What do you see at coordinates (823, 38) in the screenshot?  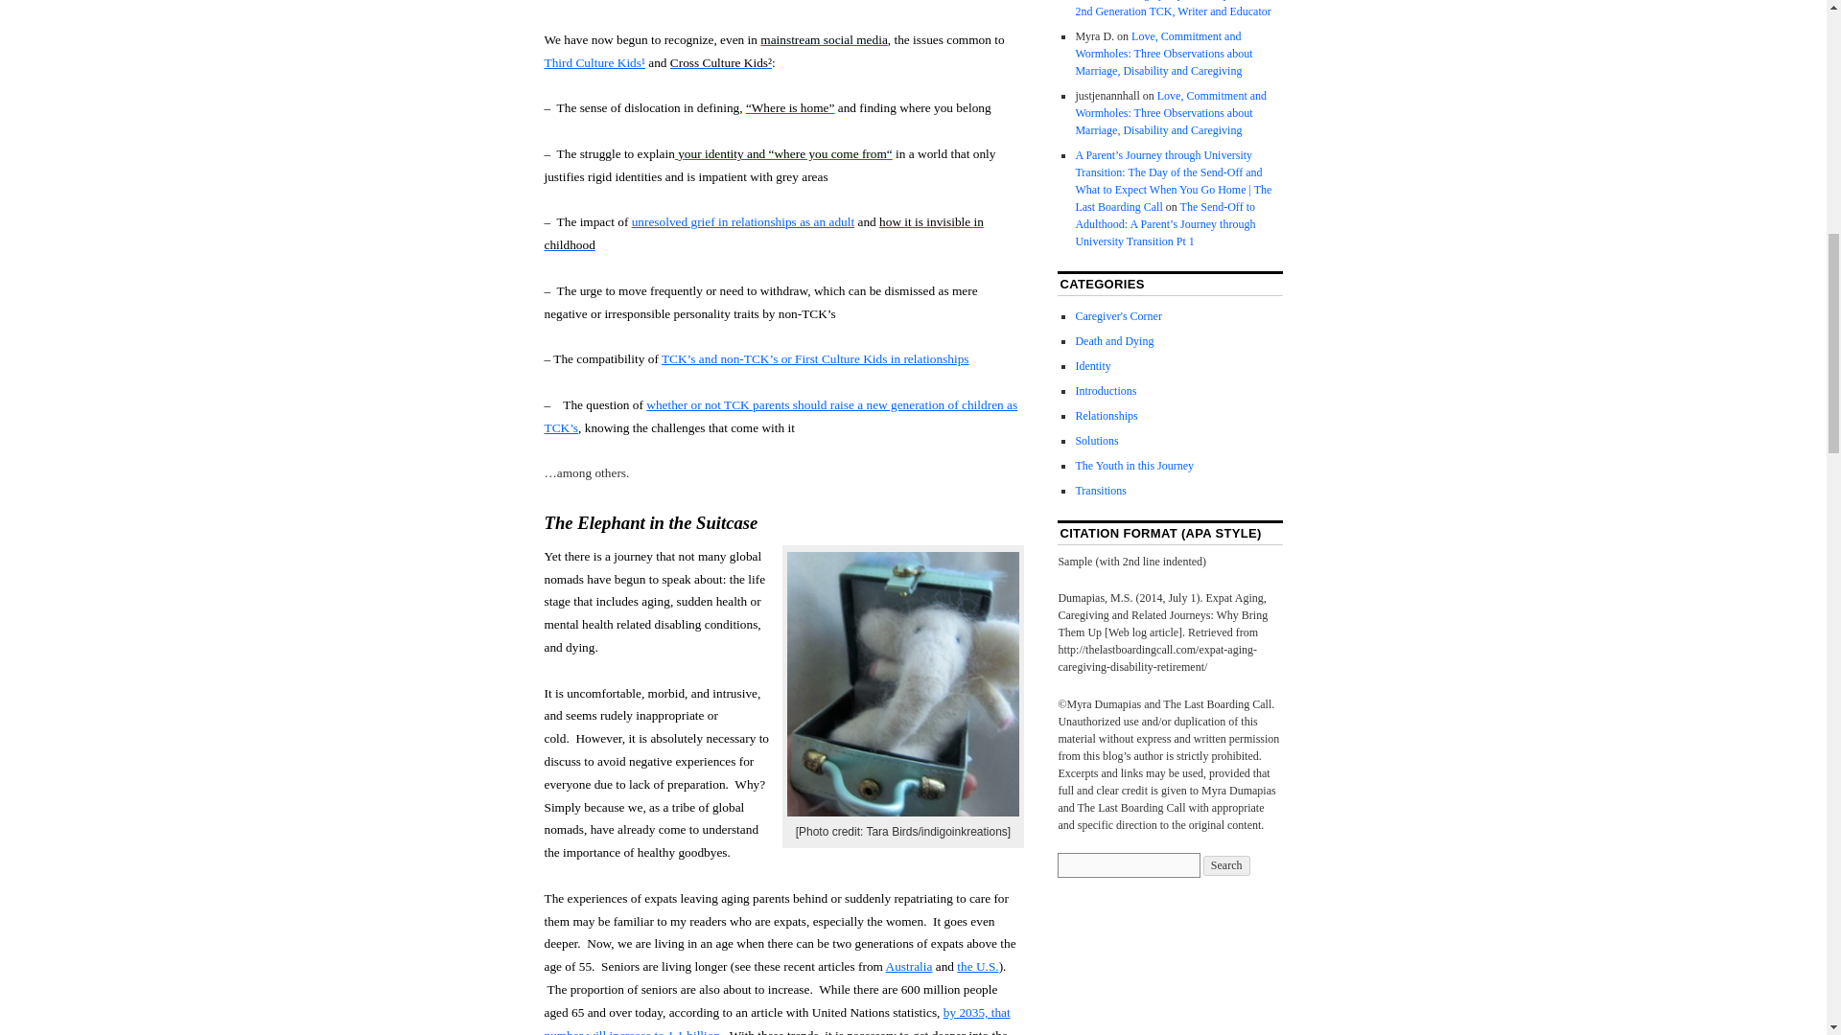 I see `mainstream social media` at bounding box center [823, 38].